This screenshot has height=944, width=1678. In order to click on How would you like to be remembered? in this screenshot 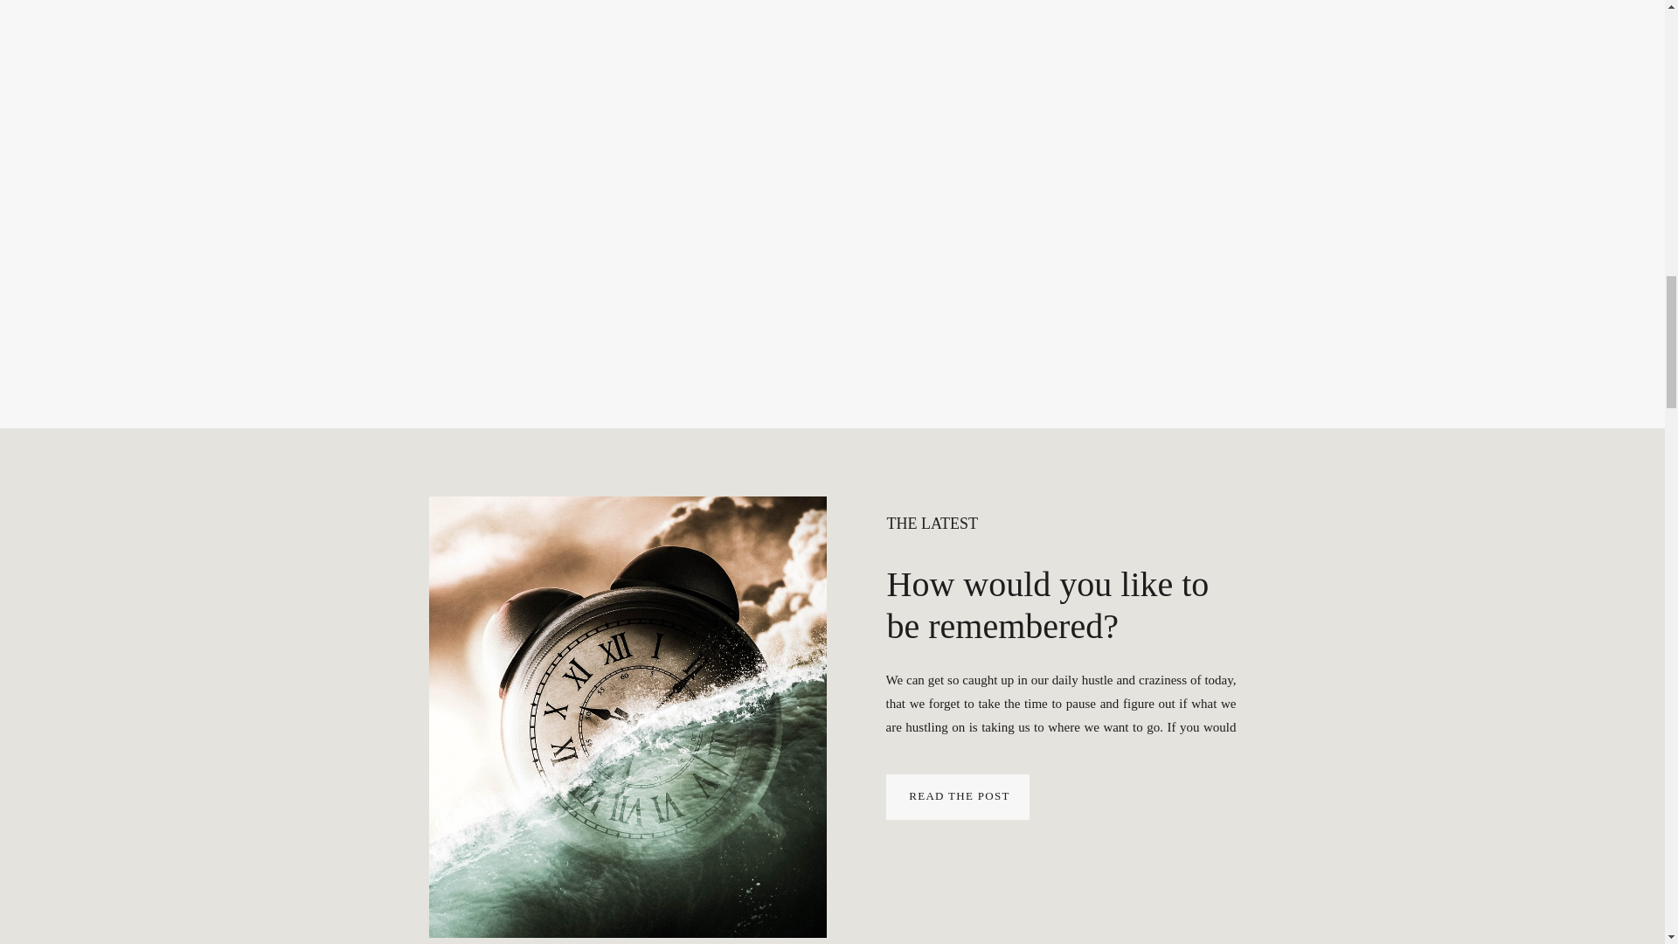, I will do `click(959, 795)`.